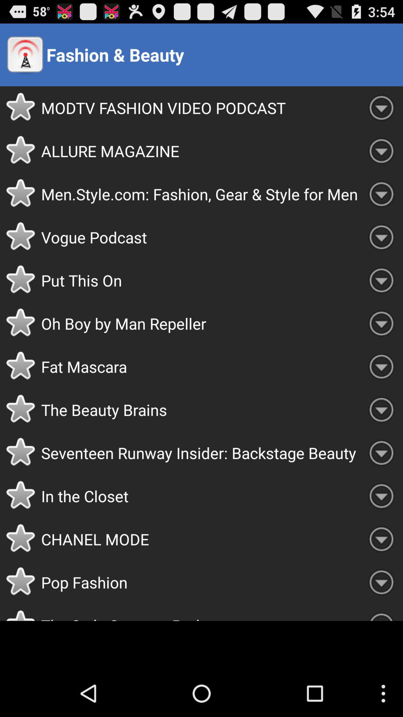  I want to click on turn on app below the men style com icon, so click(200, 237).